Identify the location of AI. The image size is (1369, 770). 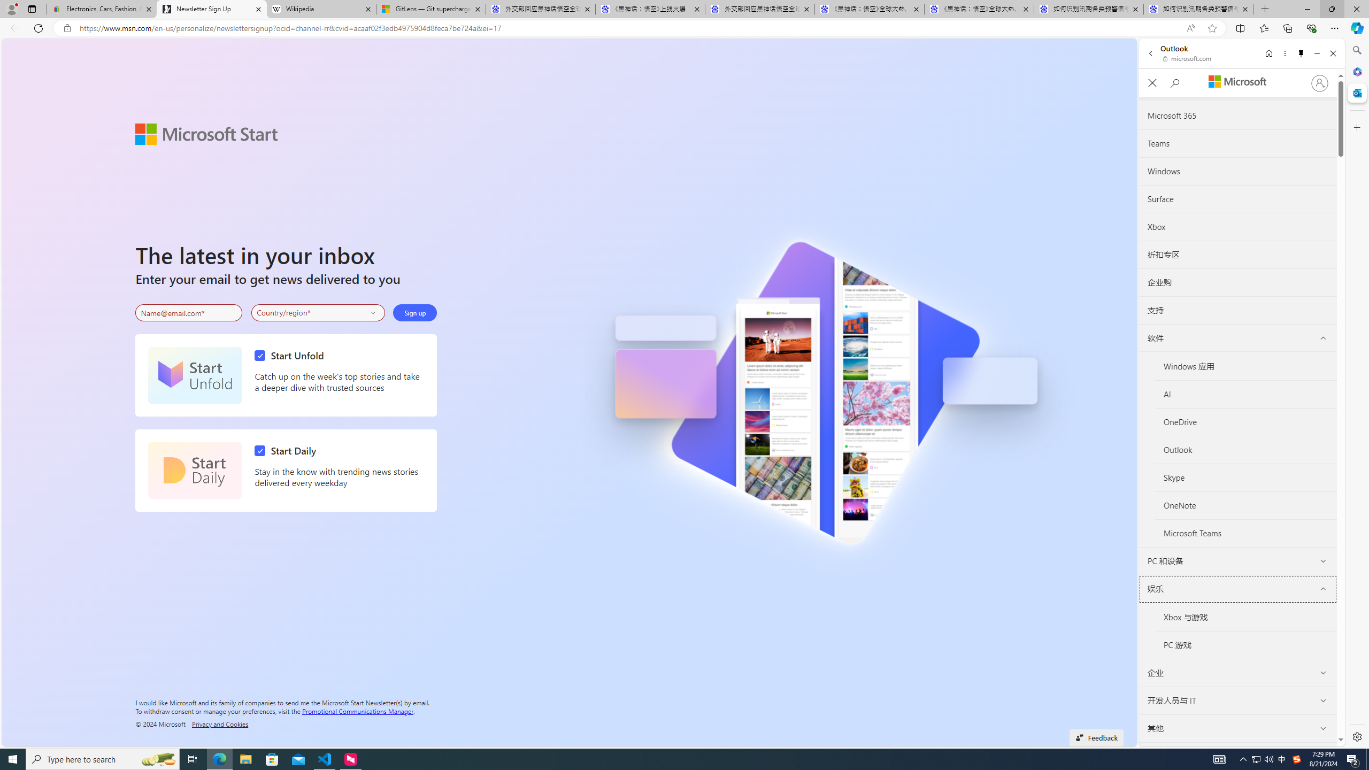
(1245, 394).